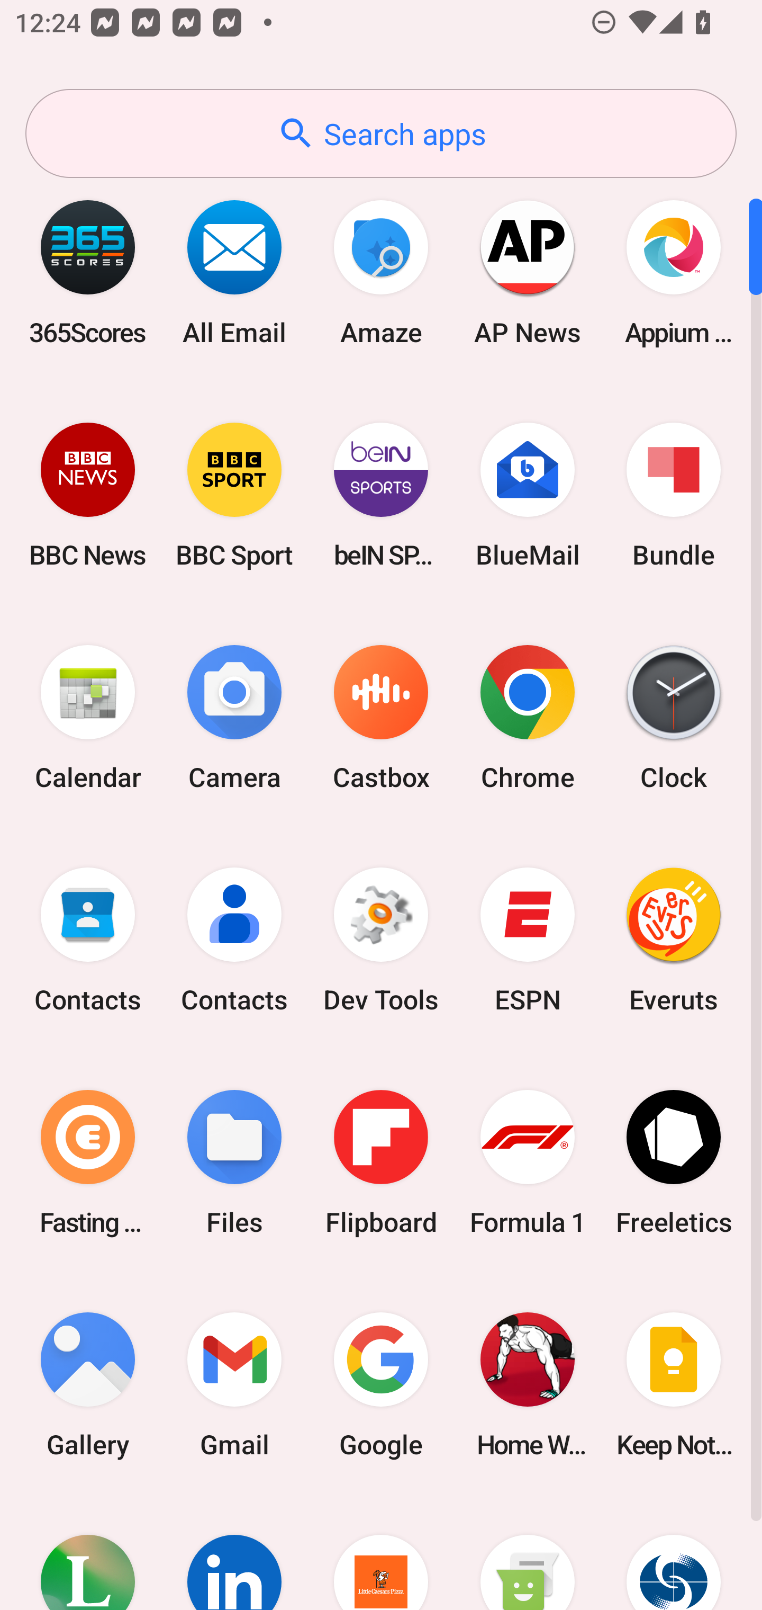  Describe the element at coordinates (88, 1162) in the screenshot. I see `Fasting Coach` at that location.